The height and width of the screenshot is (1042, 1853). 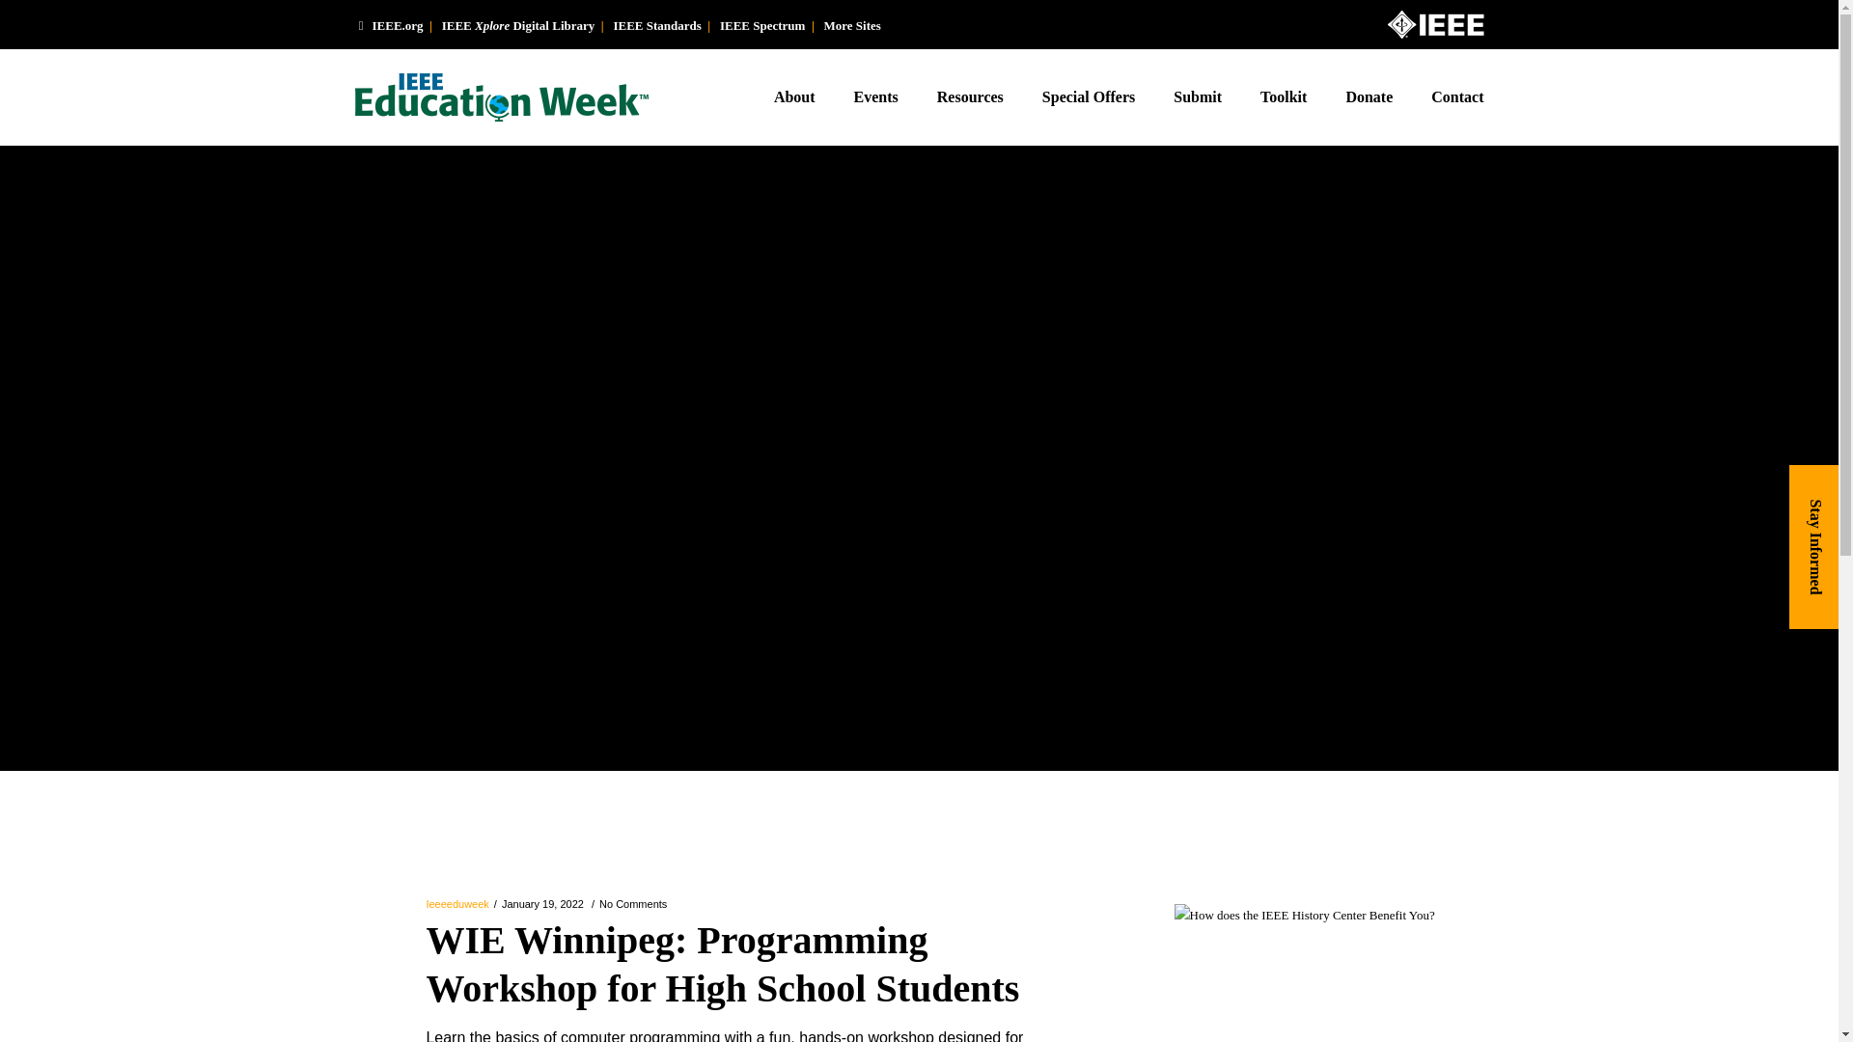 What do you see at coordinates (1198, 96) in the screenshot?
I see `Submit` at bounding box center [1198, 96].